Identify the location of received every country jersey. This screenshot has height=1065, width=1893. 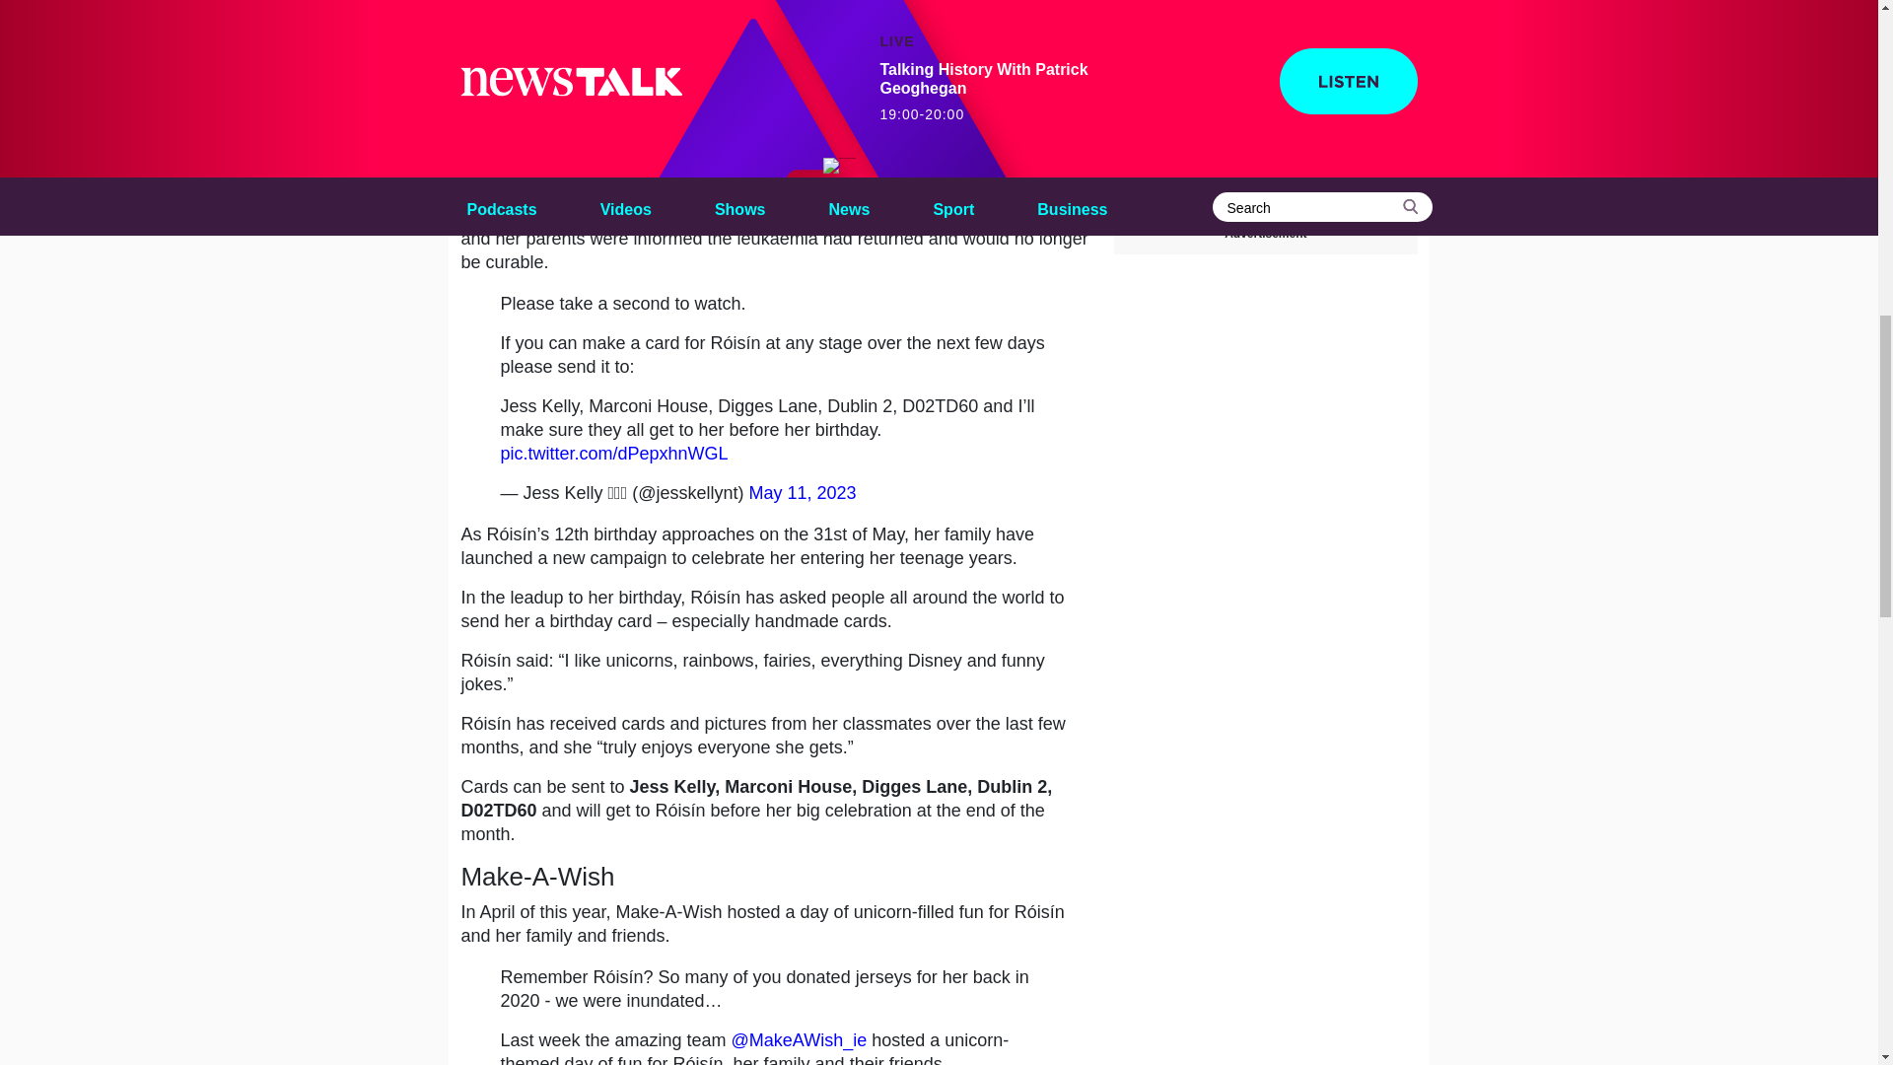
(736, 128).